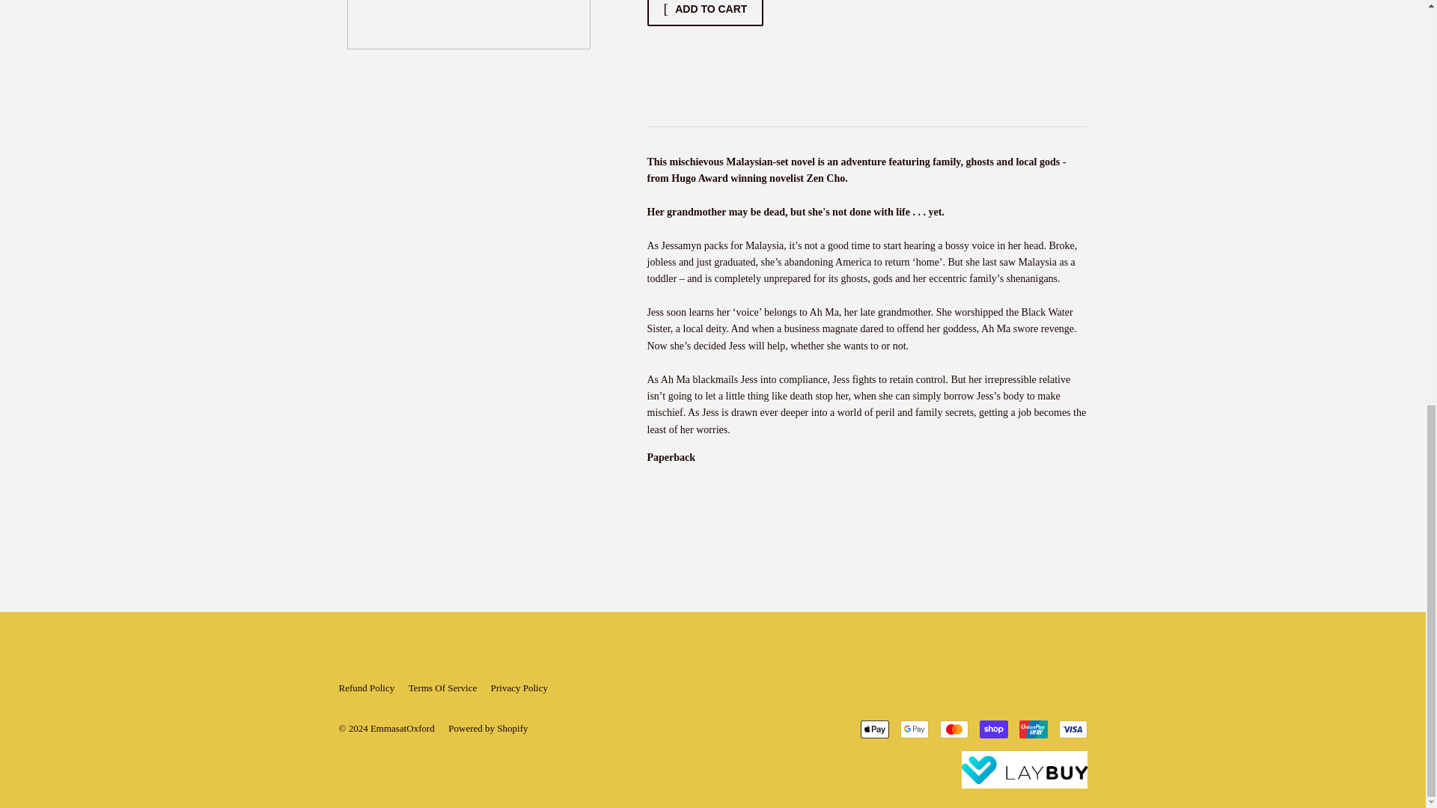 This screenshot has width=1437, height=808. What do you see at coordinates (992, 729) in the screenshot?
I see `Shop Pay` at bounding box center [992, 729].